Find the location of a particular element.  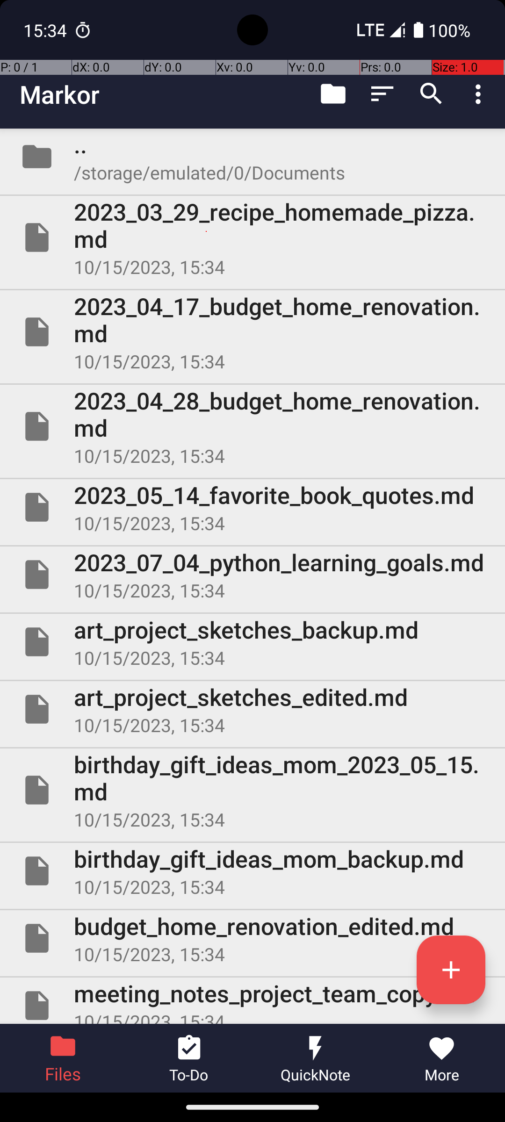

File birthday_gift_ideas_mom_2023_05_15.md  is located at coordinates (252, 790).